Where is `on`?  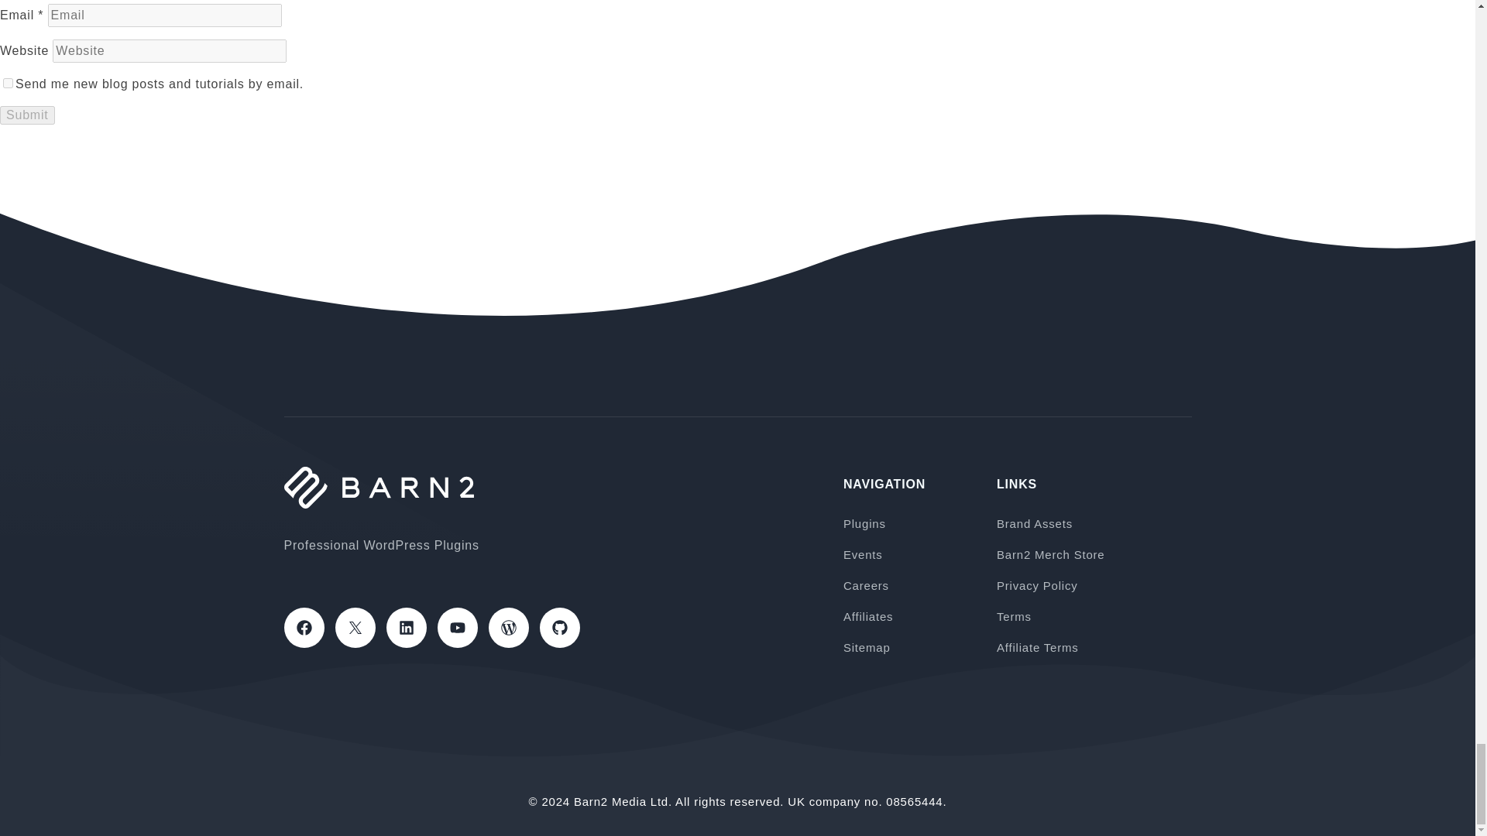 on is located at coordinates (8, 82).